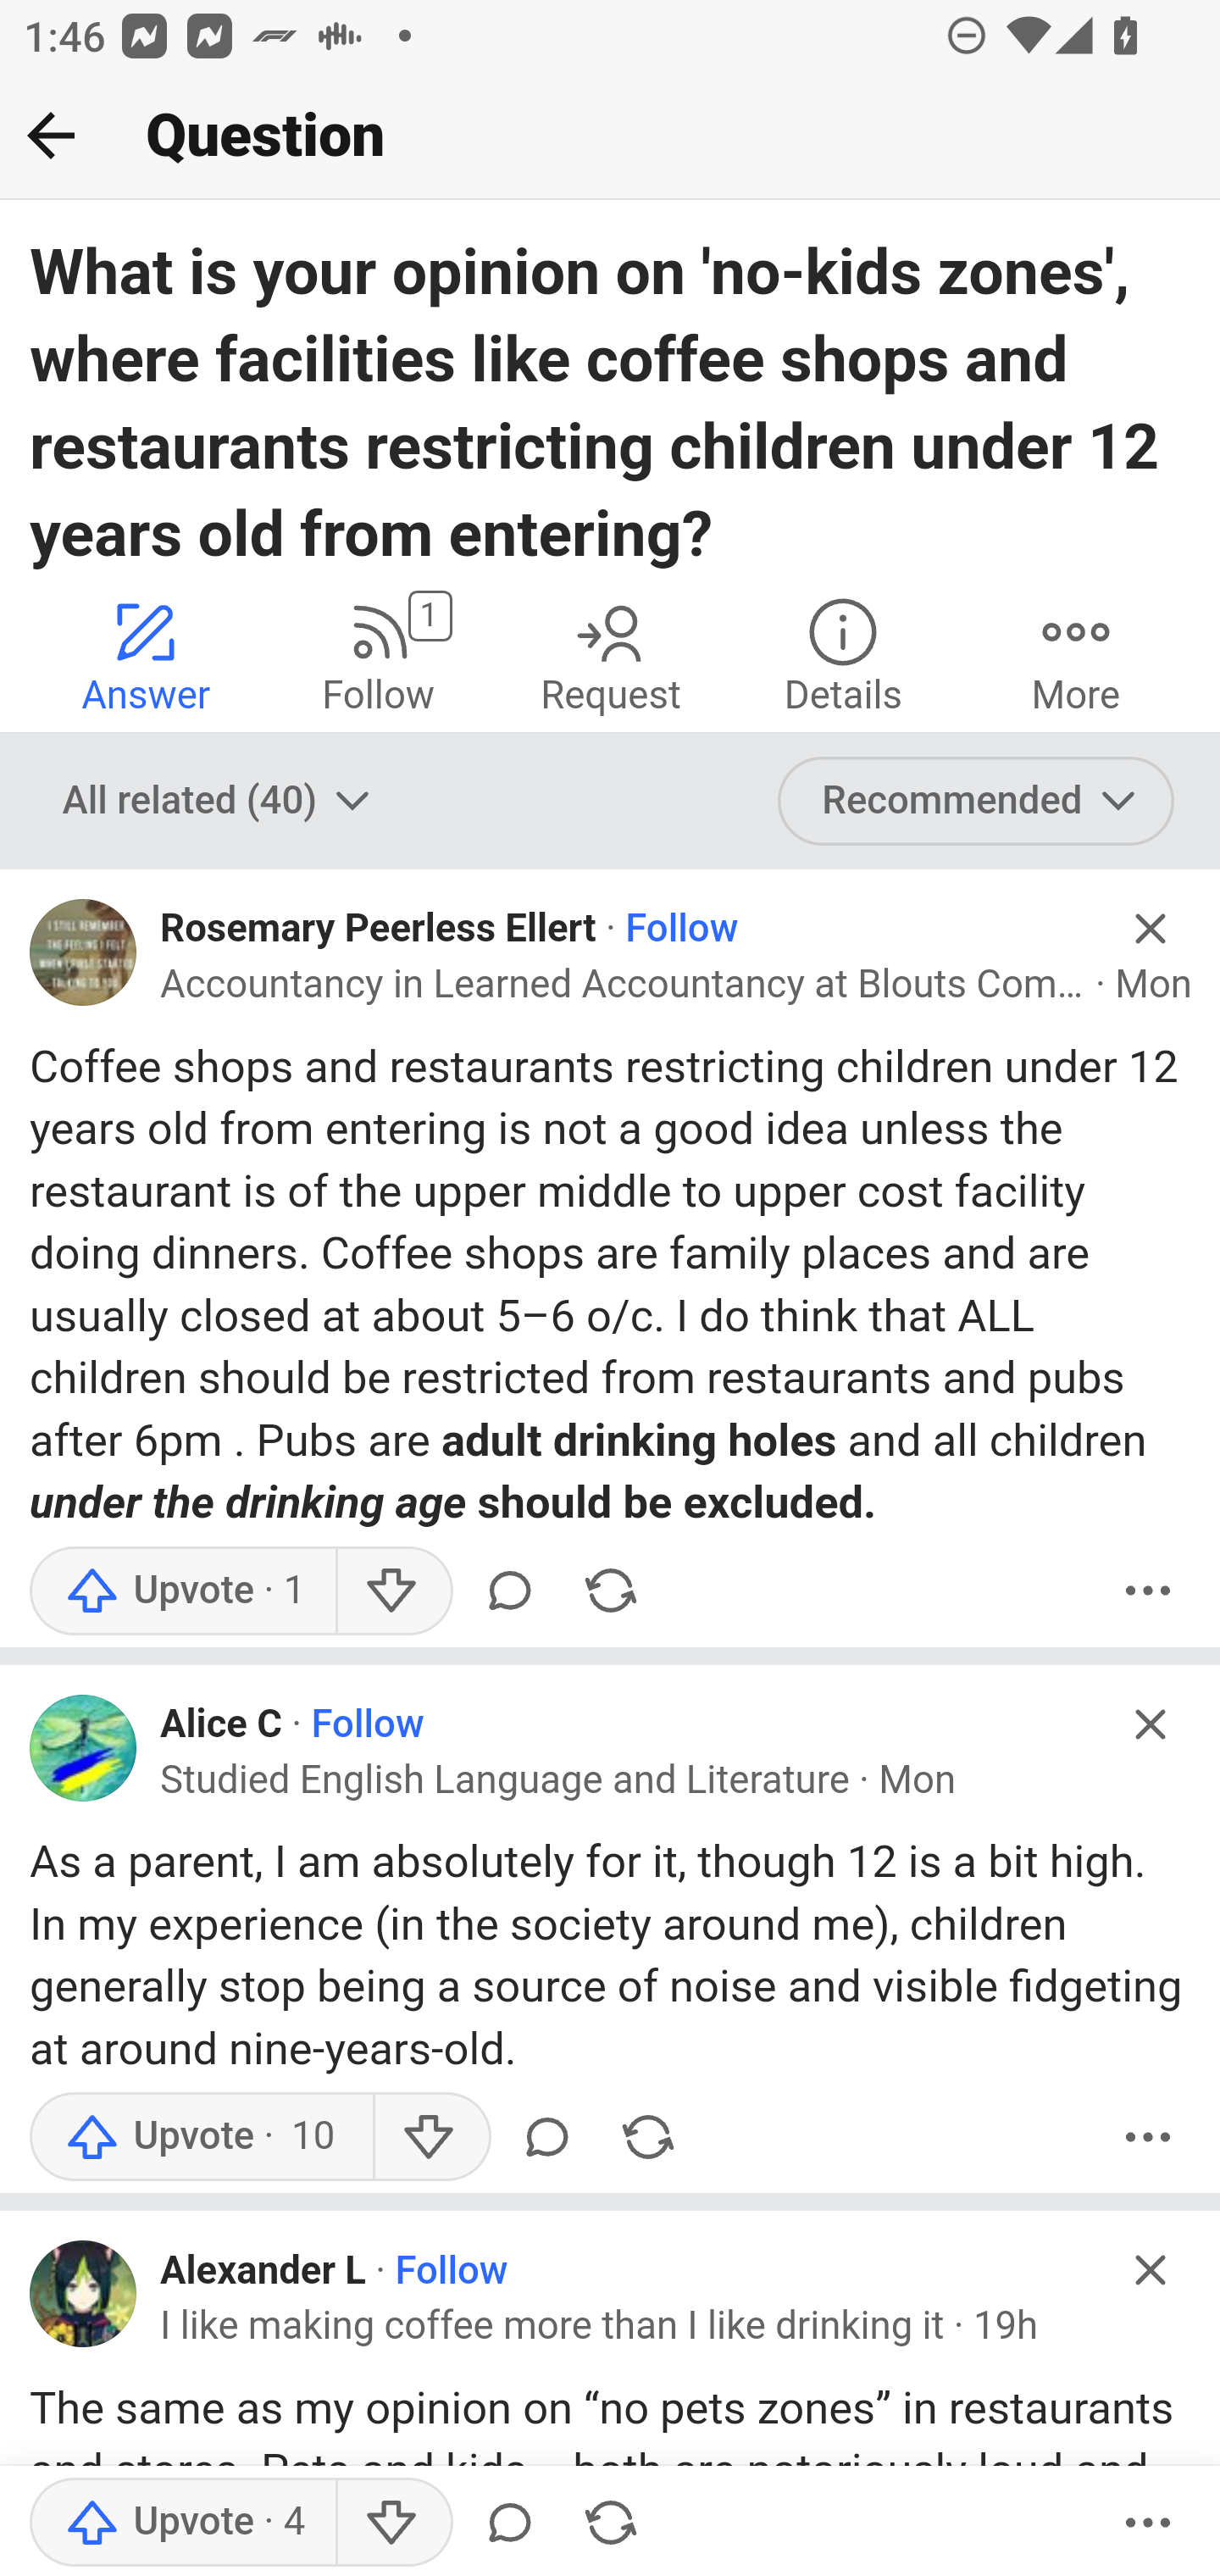 Image resolution: width=1220 pixels, height=2576 pixels. I want to click on More, so click(1148, 2523).